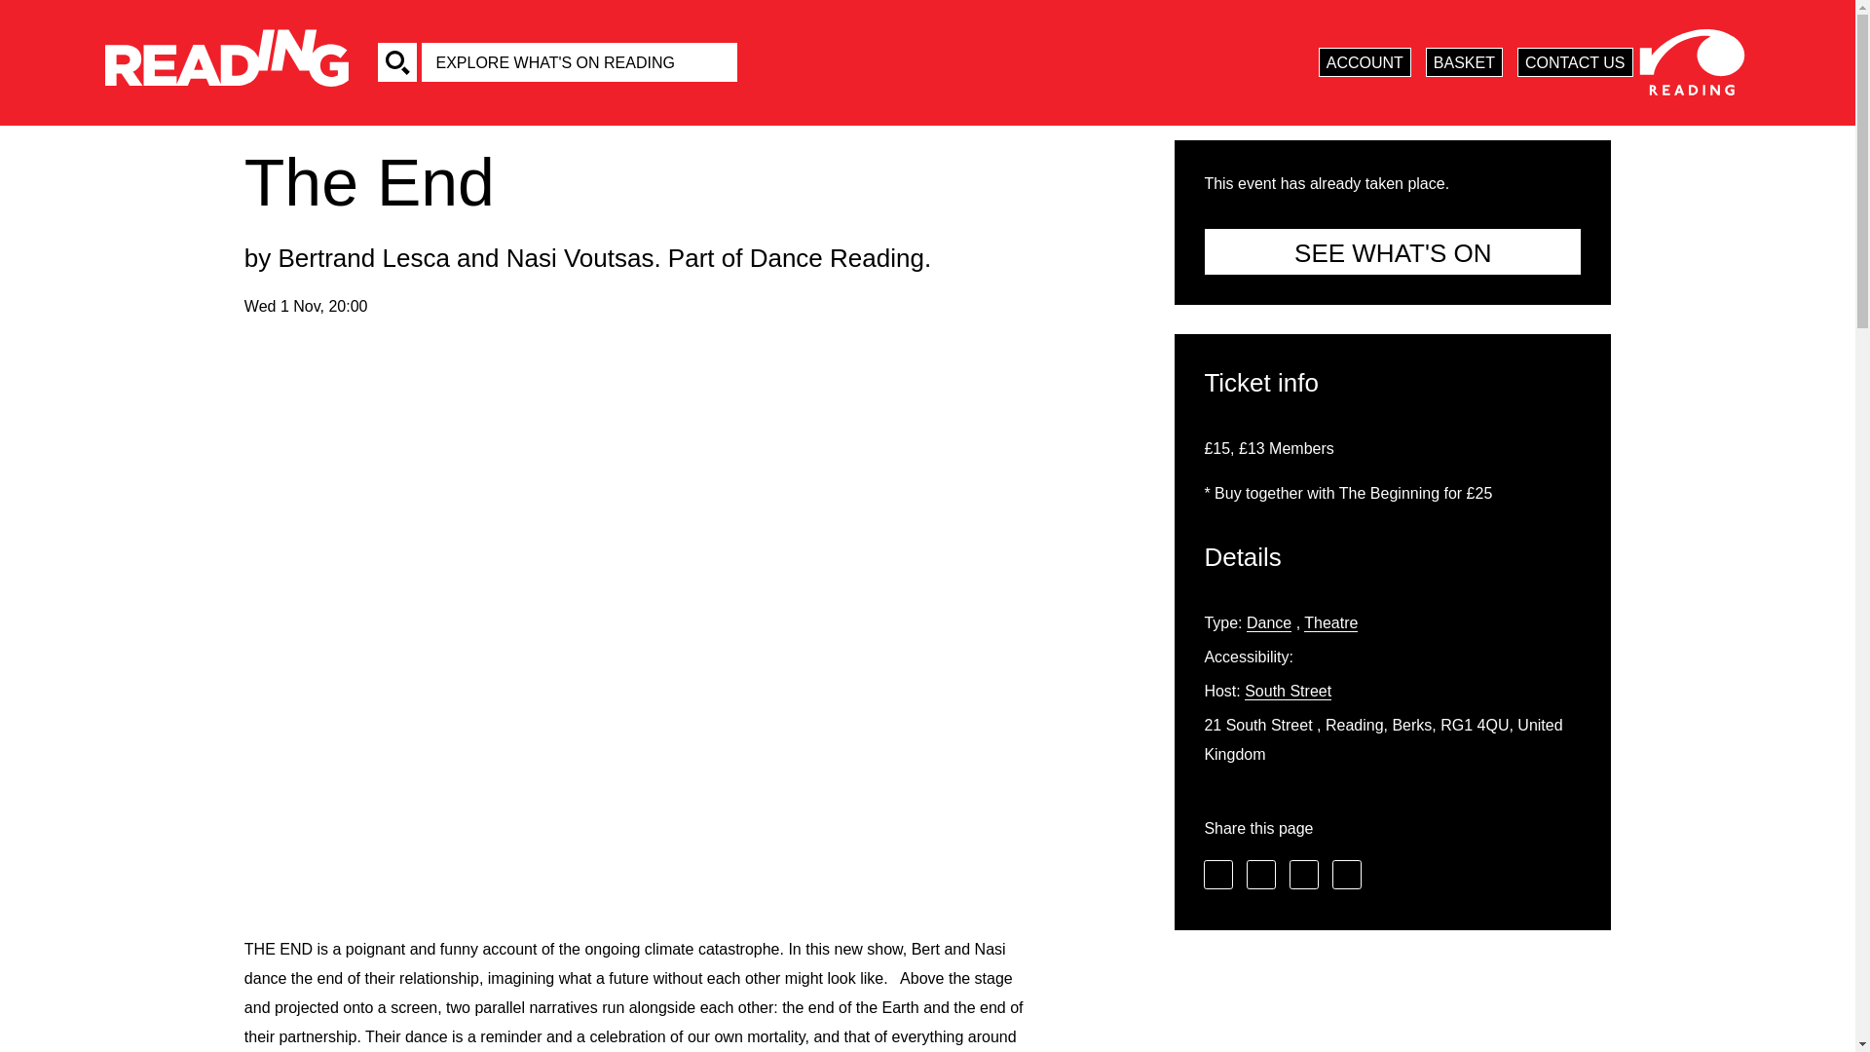 This screenshot has height=1052, width=1870. I want to click on Find out more about South Street, so click(1288, 692).